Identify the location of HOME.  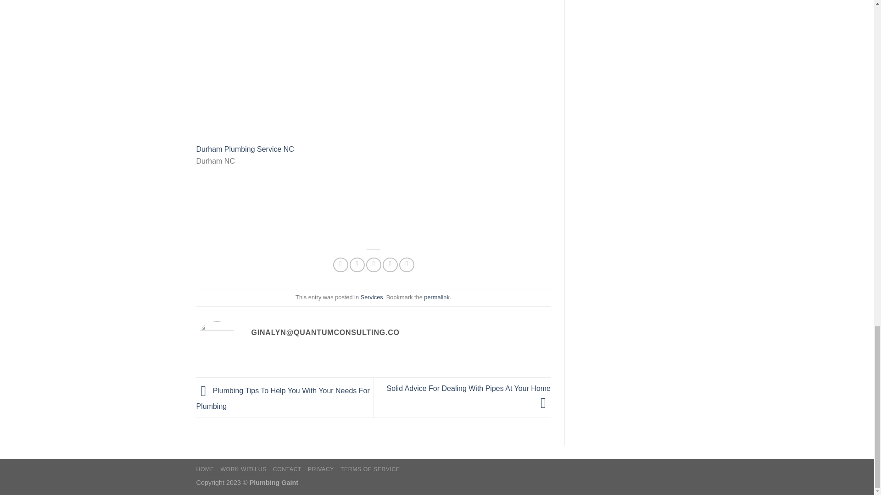
(205, 469).